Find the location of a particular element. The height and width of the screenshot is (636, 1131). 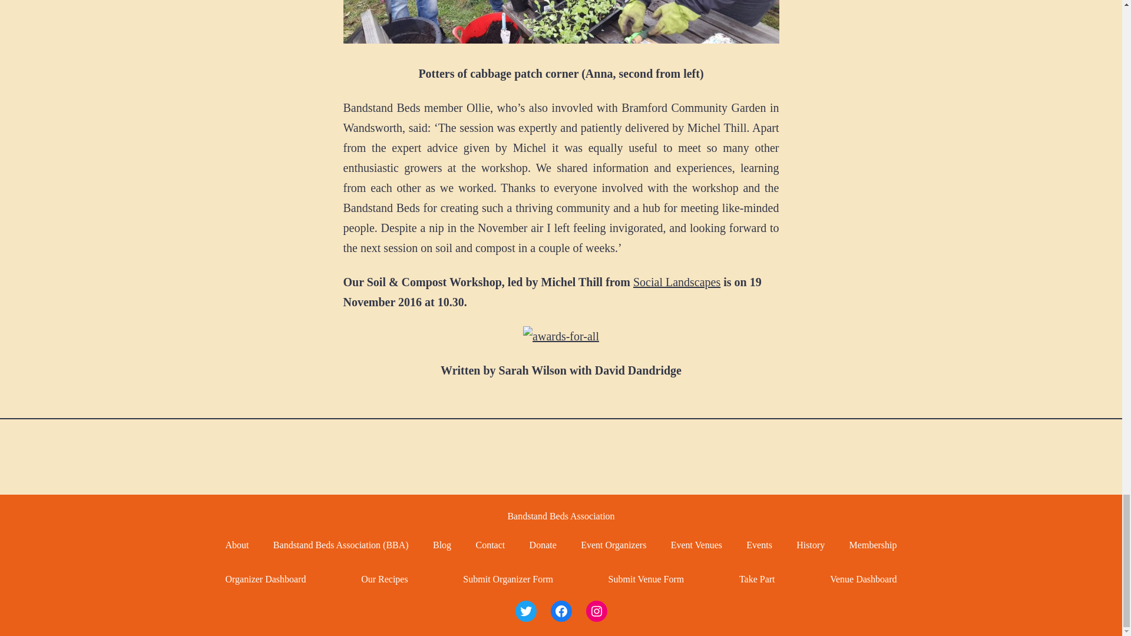

Donate is located at coordinates (543, 545).